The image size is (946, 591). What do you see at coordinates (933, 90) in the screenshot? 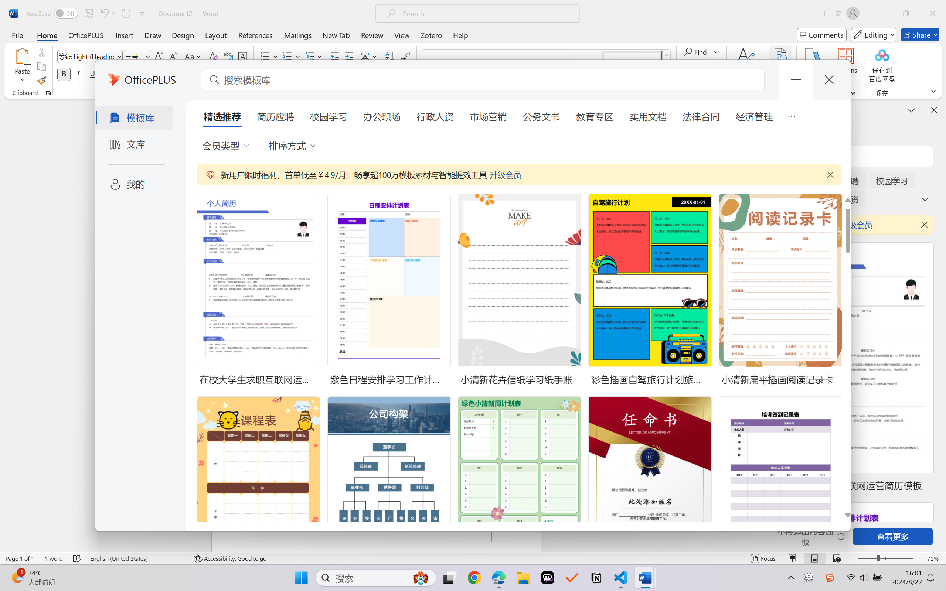
I see `Ribbon Display Options` at bounding box center [933, 90].